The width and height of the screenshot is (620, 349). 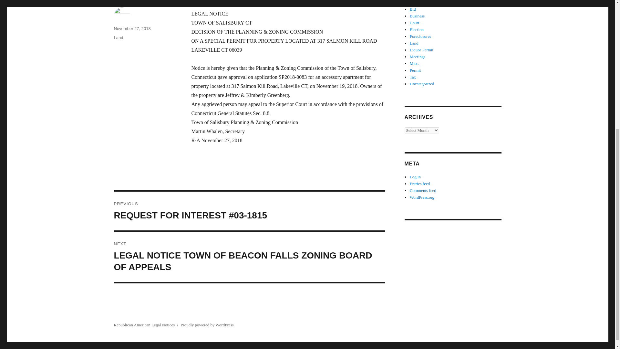 I want to click on Land, so click(x=414, y=43).